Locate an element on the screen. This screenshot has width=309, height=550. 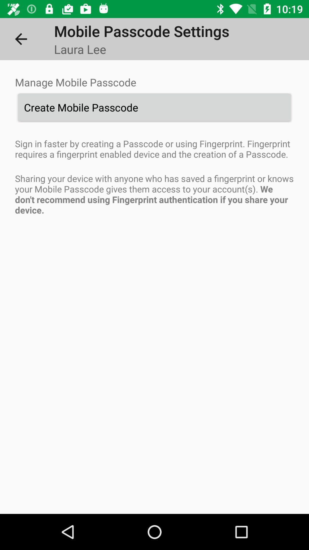
press icon to the left of mobile passcode settings is located at coordinates (21, 39).